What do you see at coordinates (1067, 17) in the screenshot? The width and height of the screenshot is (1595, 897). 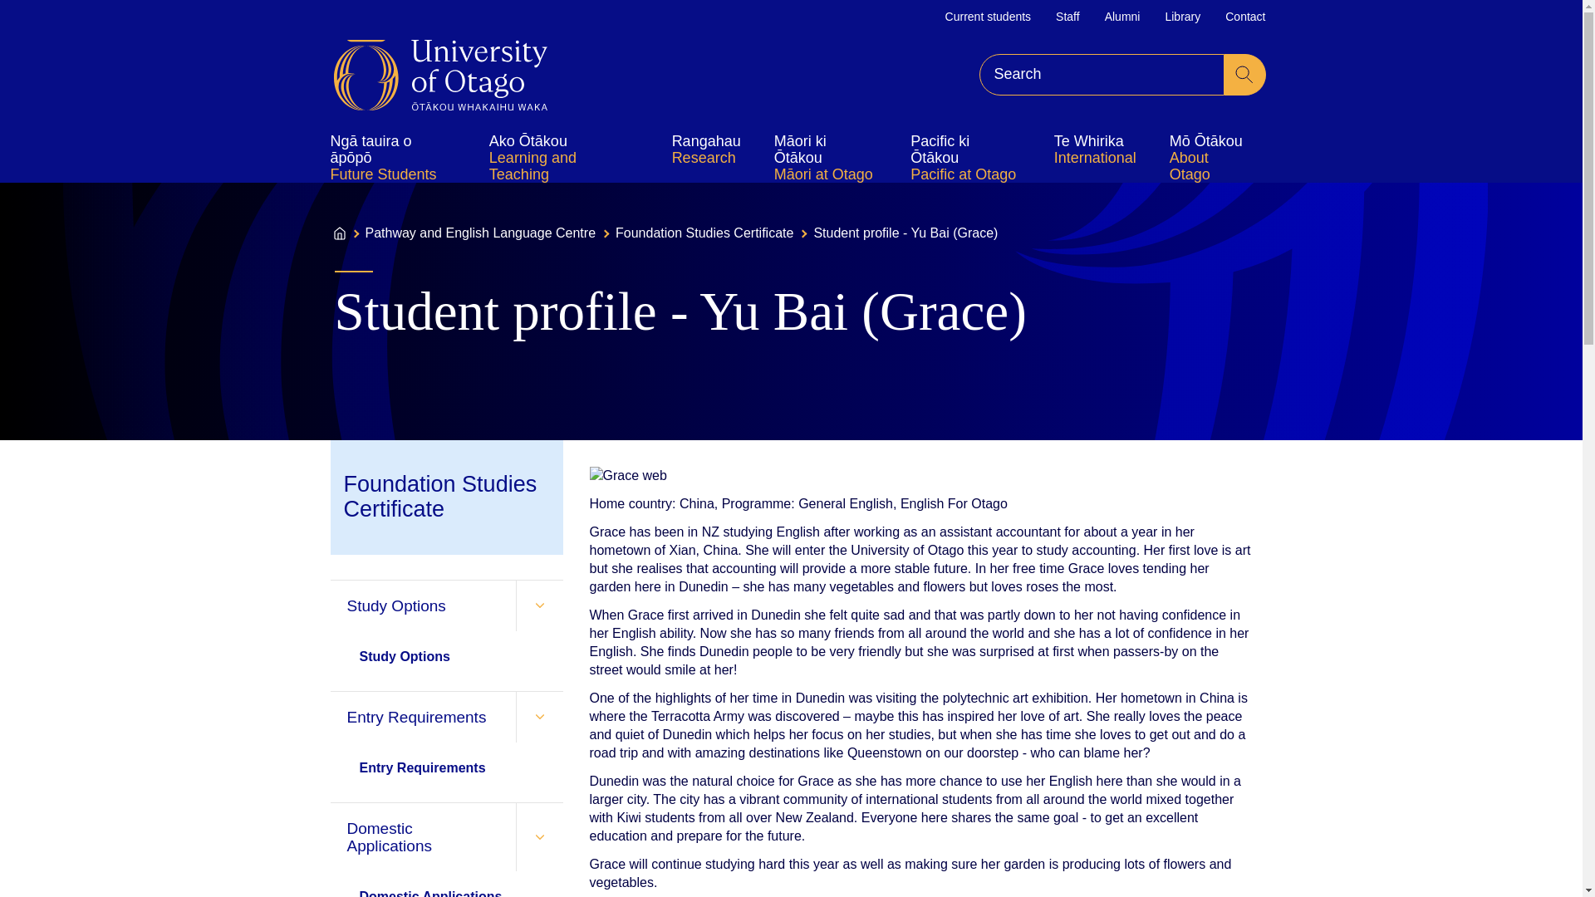 I see `Staff` at bounding box center [1067, 17].